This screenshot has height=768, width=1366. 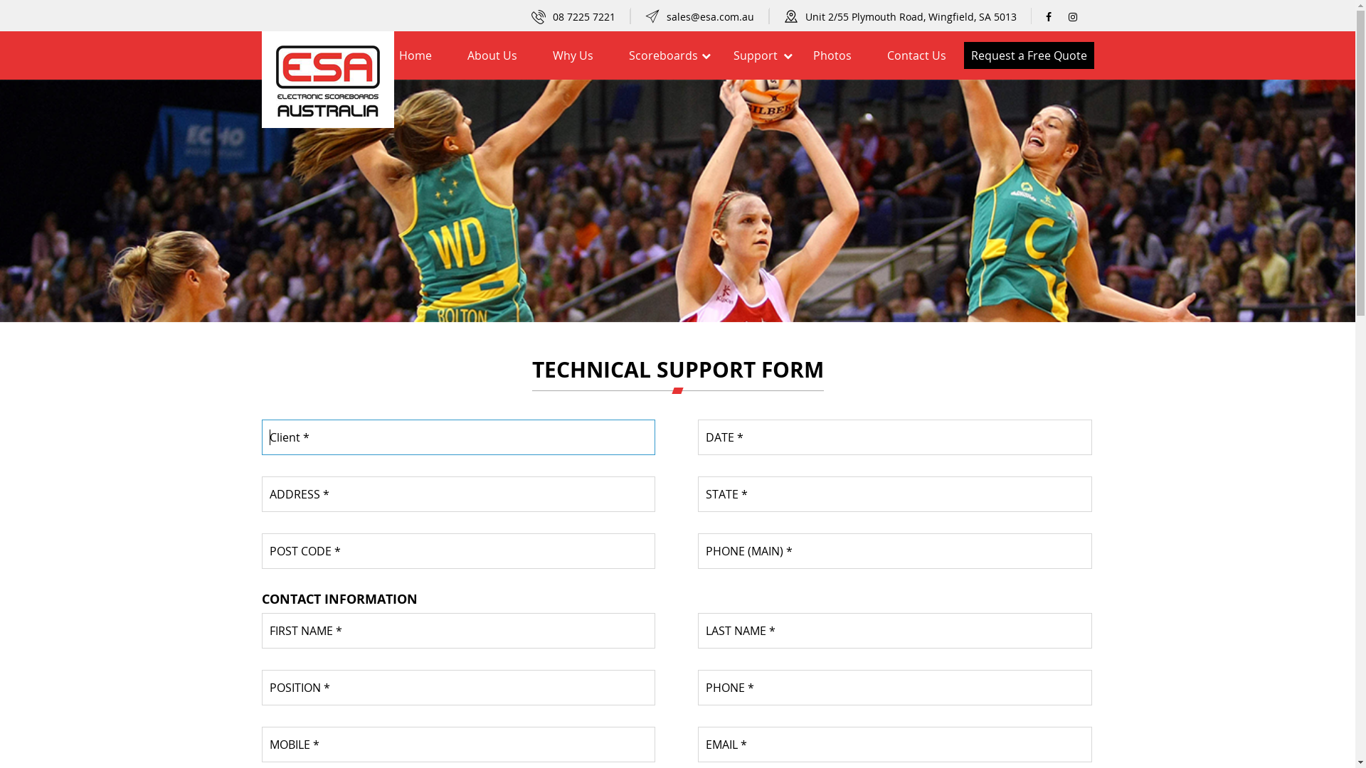 What do you see at coordinates (458, 551) in the screenshot?
I see `POST CODE` at bounding box center [458, 551].